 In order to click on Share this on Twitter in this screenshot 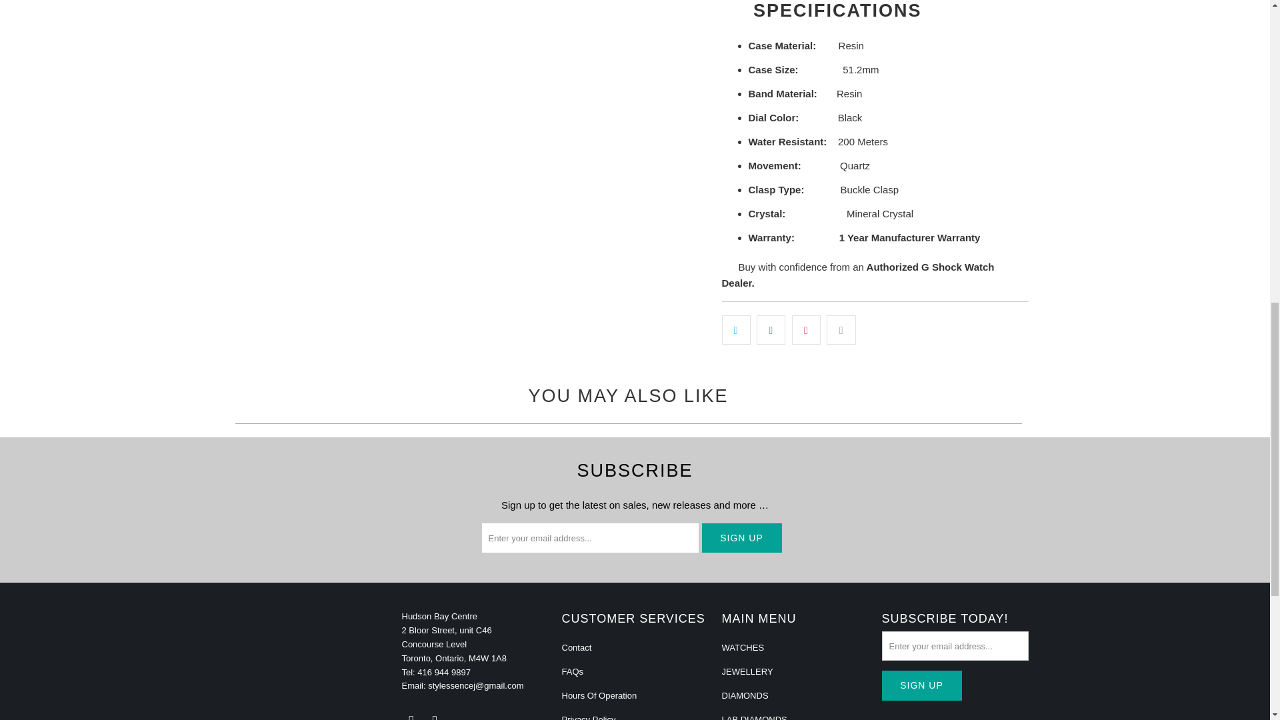, I will do `click(736, 329)`.